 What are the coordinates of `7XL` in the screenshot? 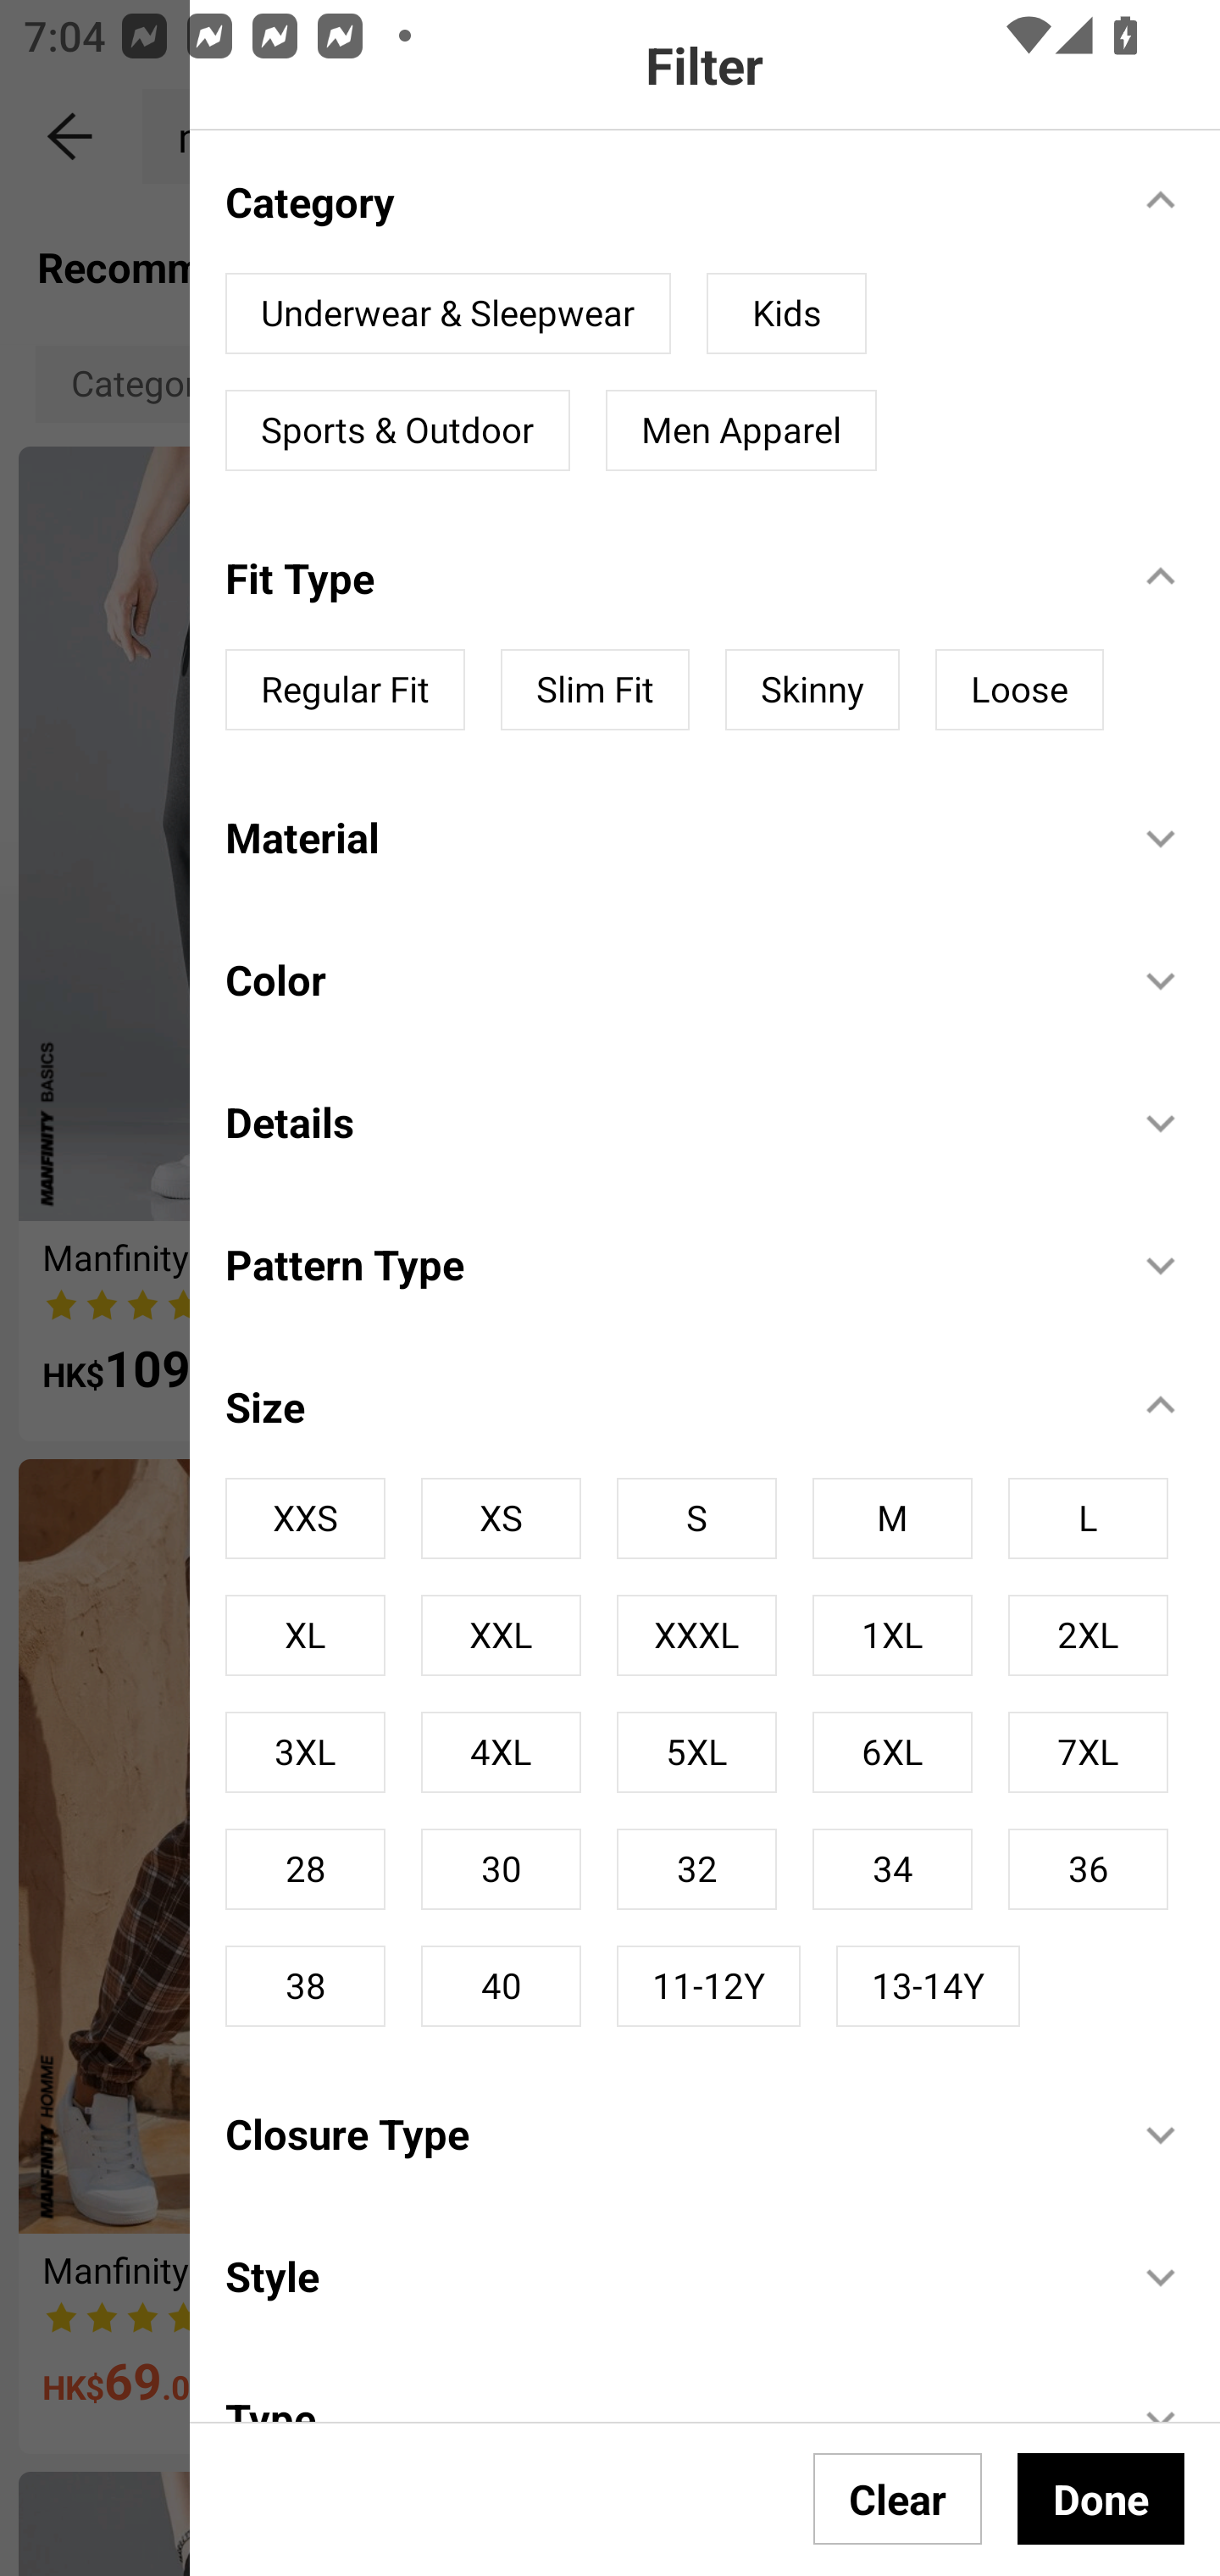 It's located at (1088, 1751).